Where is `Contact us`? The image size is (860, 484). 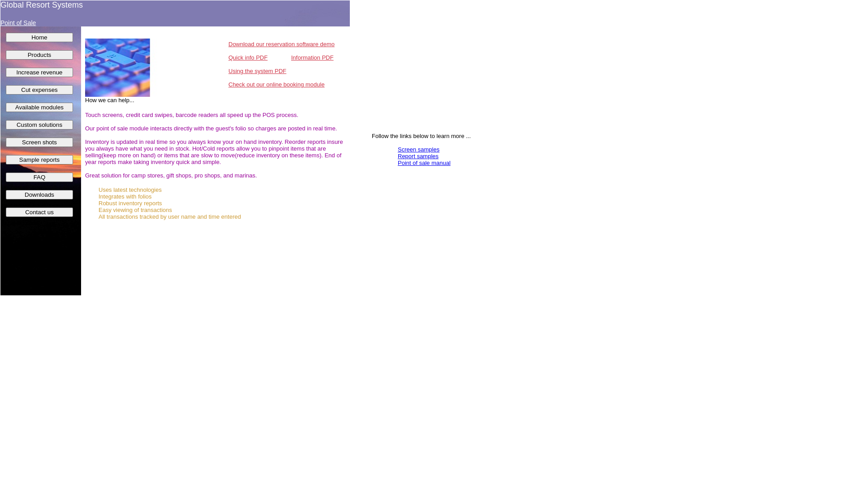
Contact us is located at coordinates (39, 212).